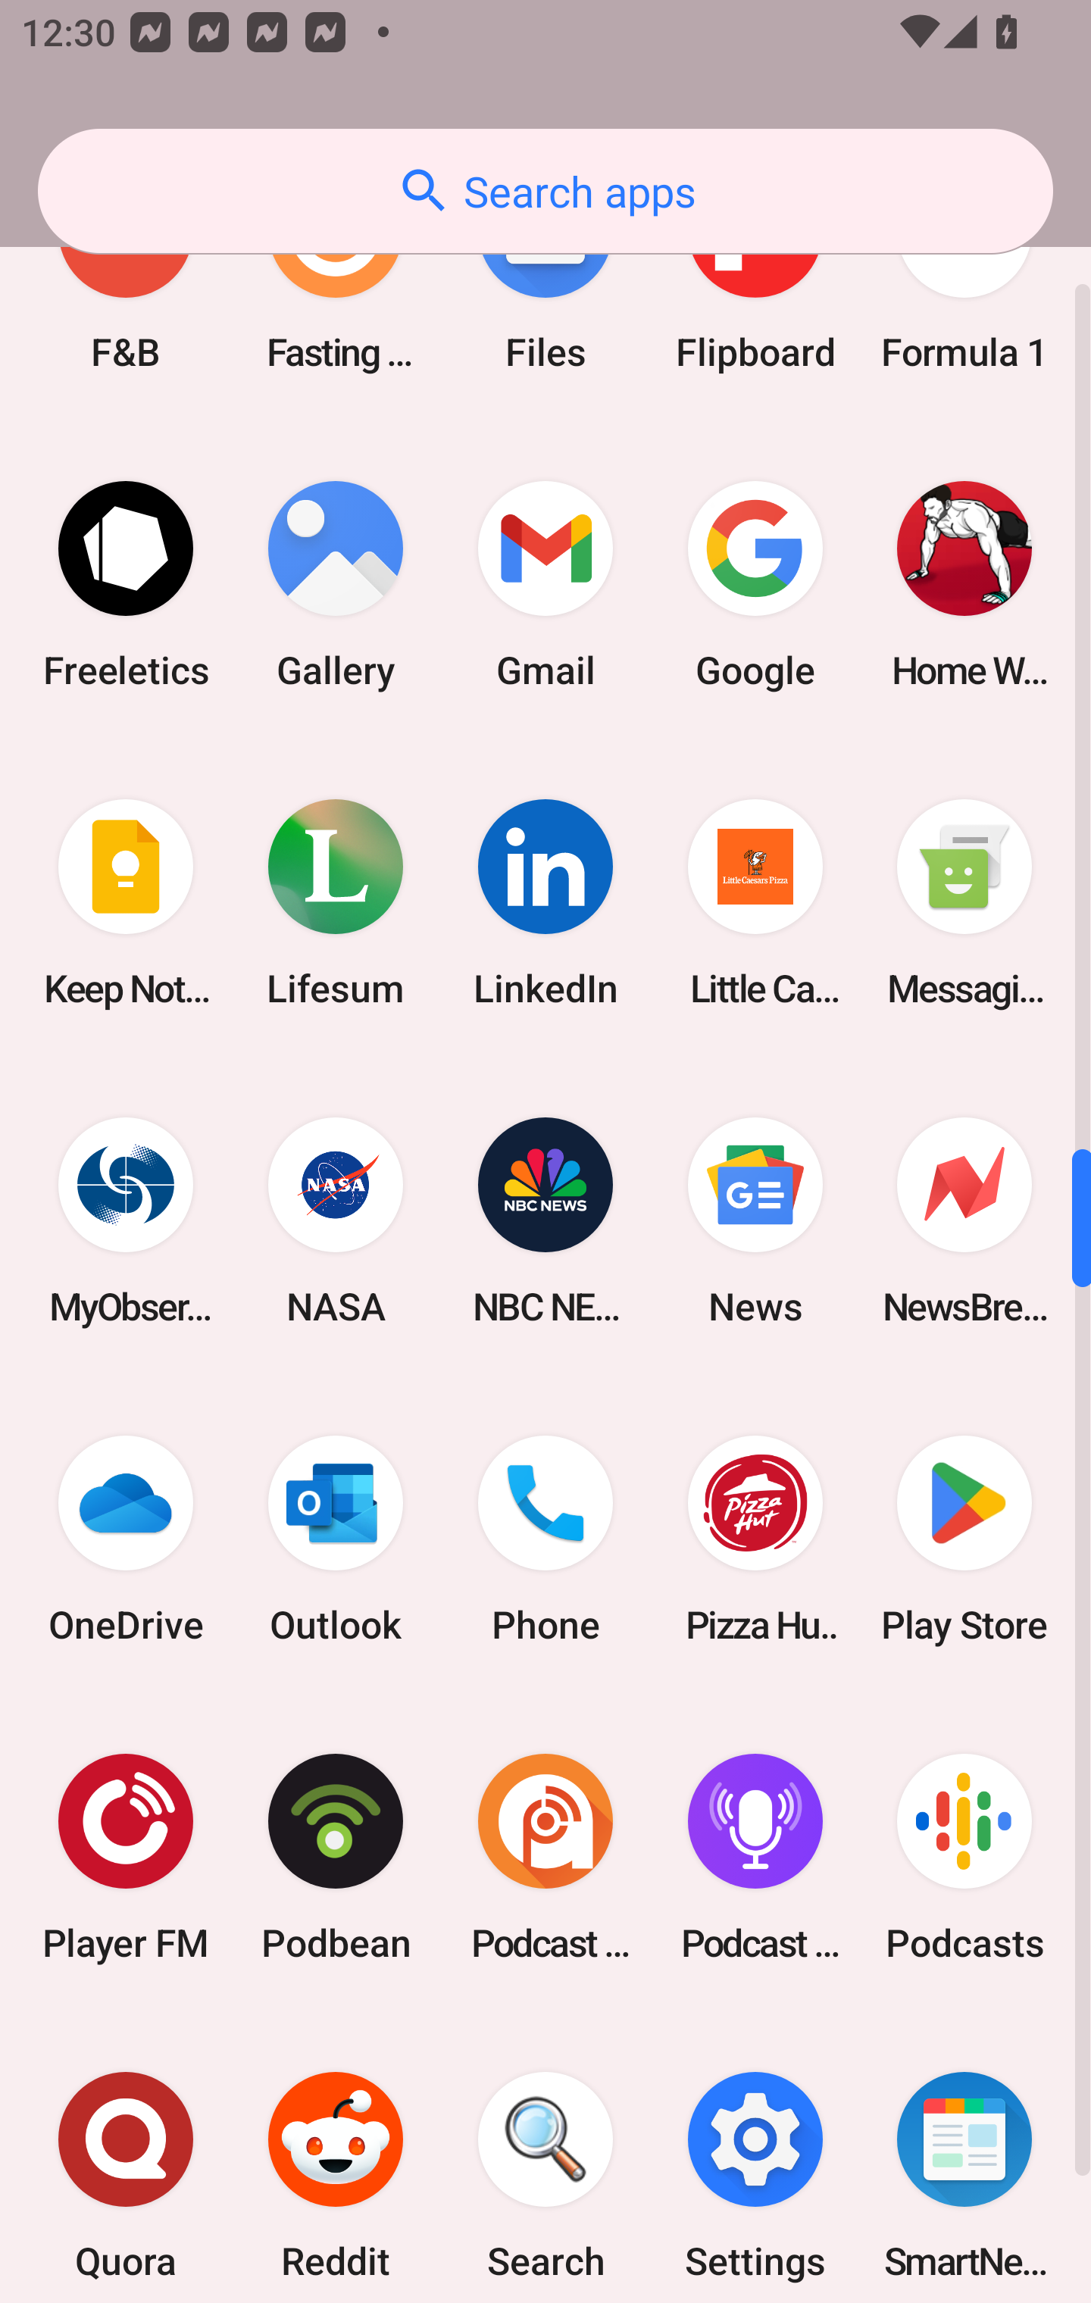 This screenshot has width=1091, height=2303. What do you see at coordinates (545, 1858) in the screenshot?
I see `Podcast Addict` at bounding box center [545, 1858].